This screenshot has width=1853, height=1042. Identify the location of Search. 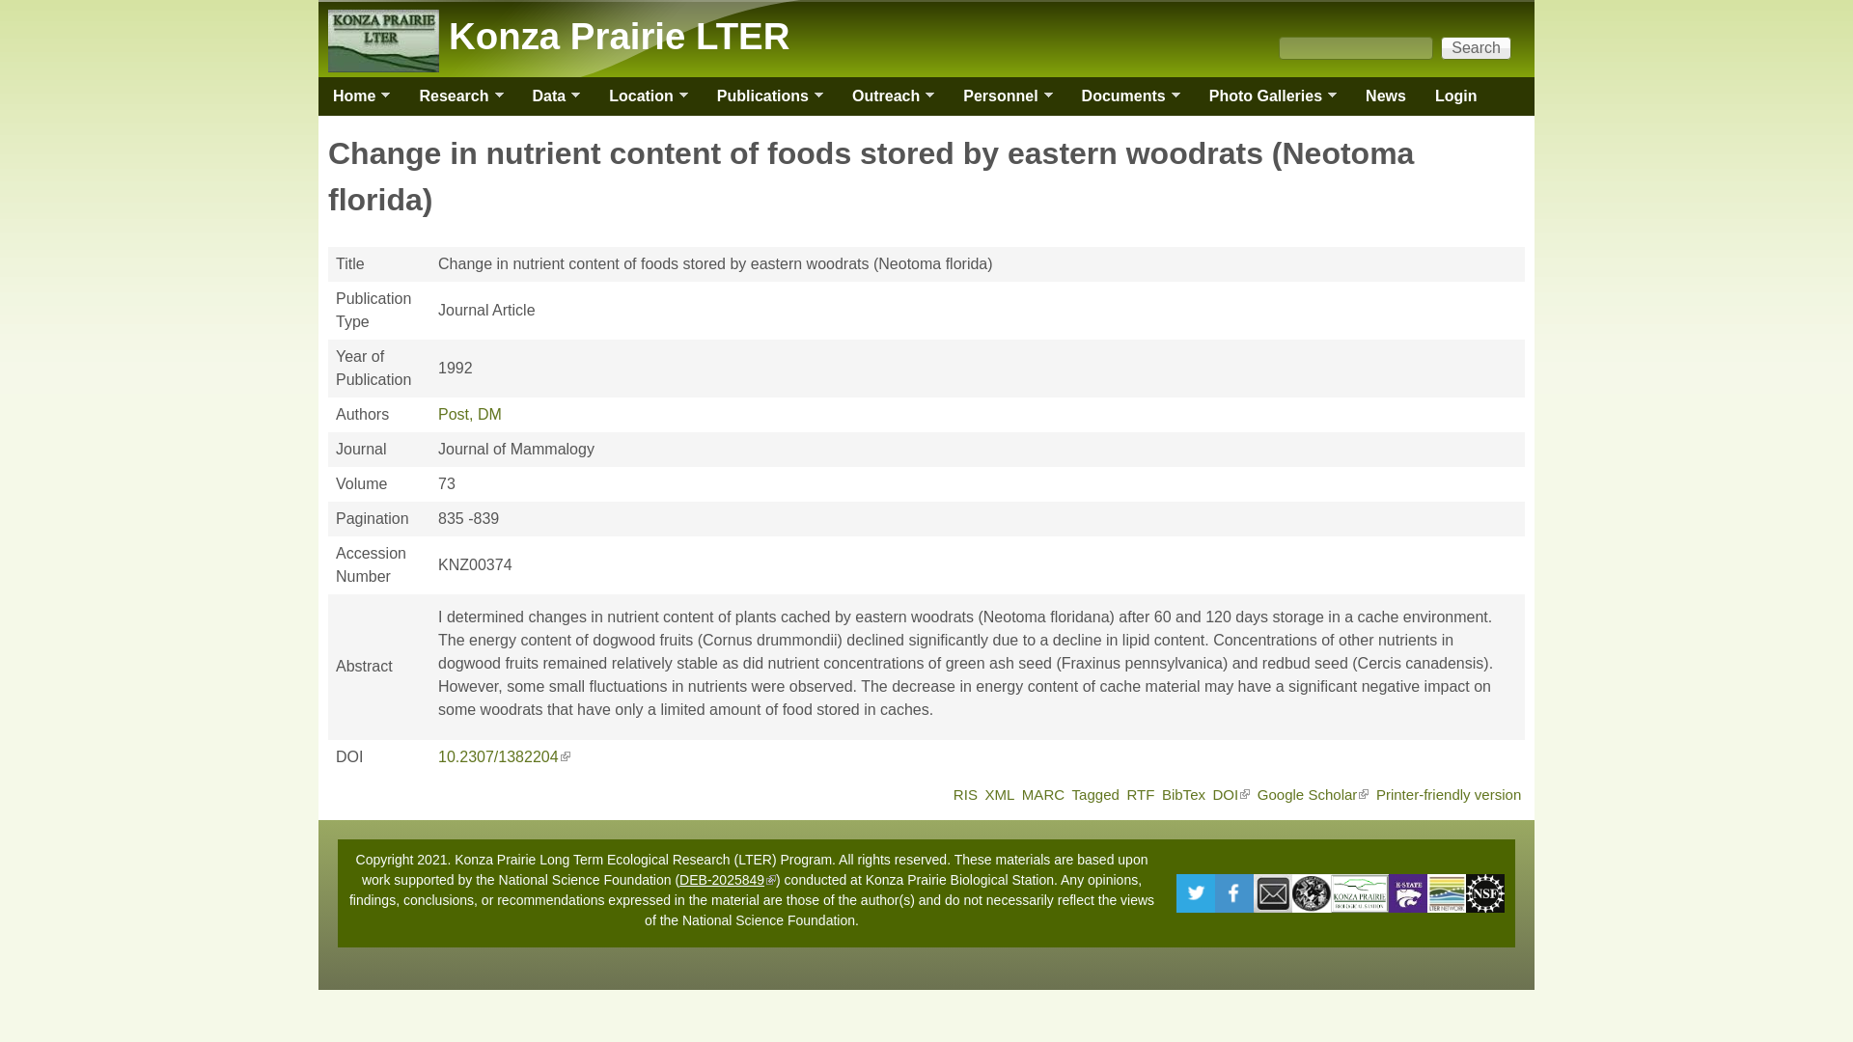
(1477, 47).